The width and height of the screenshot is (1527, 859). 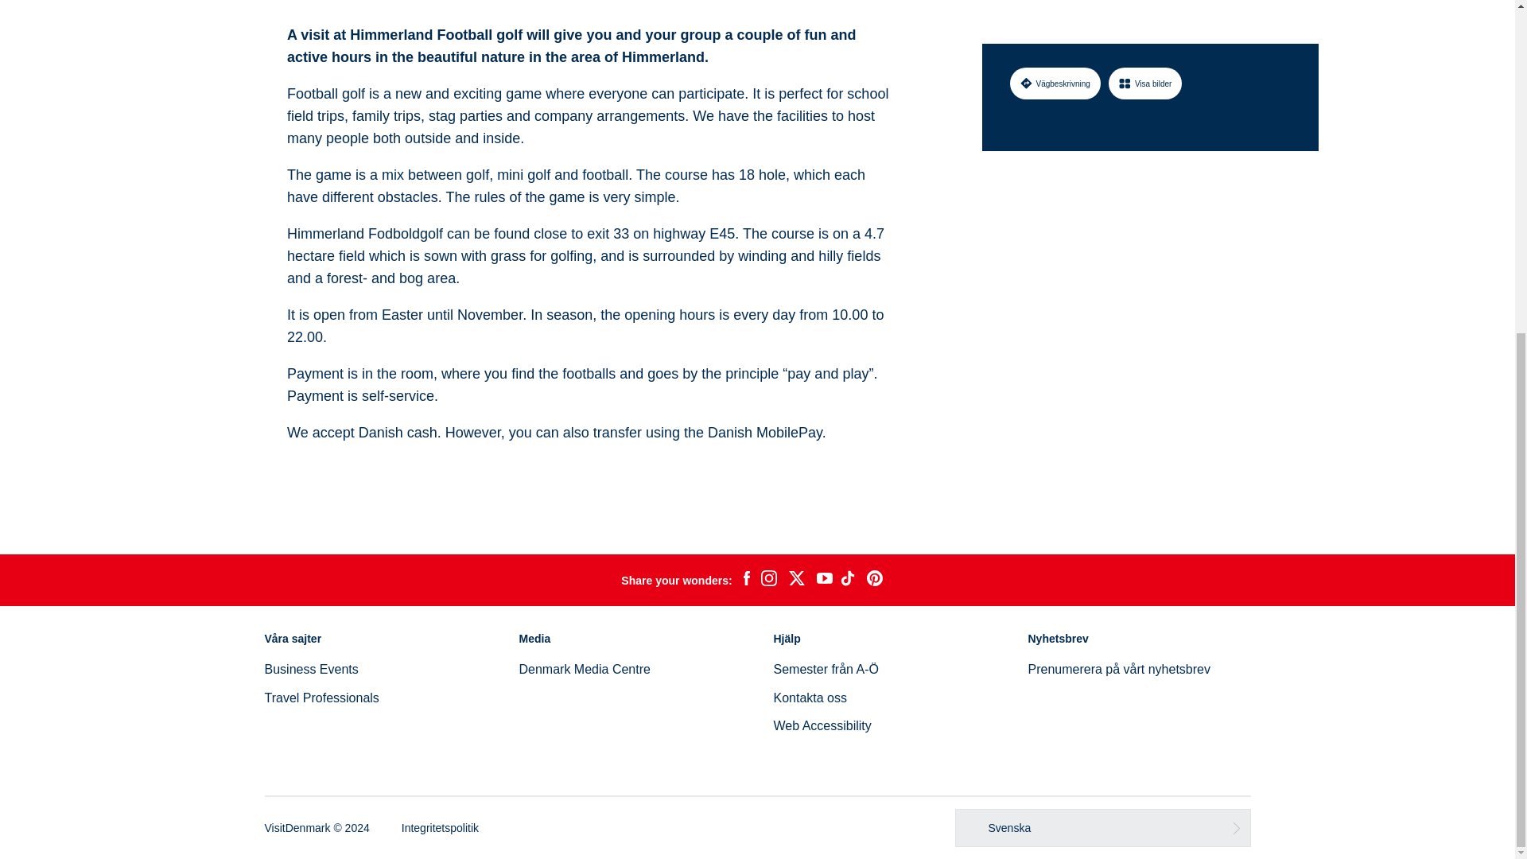 What do you see at coordinates (440, 827) in the screenshot?
I see `Integritetspolitik` at bounding box center [440, 827].